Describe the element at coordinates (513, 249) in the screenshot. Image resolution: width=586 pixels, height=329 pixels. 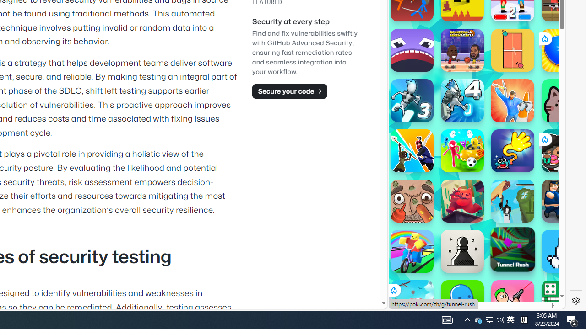
I see `Tunnel Rush Tunnel Rush` at that location.